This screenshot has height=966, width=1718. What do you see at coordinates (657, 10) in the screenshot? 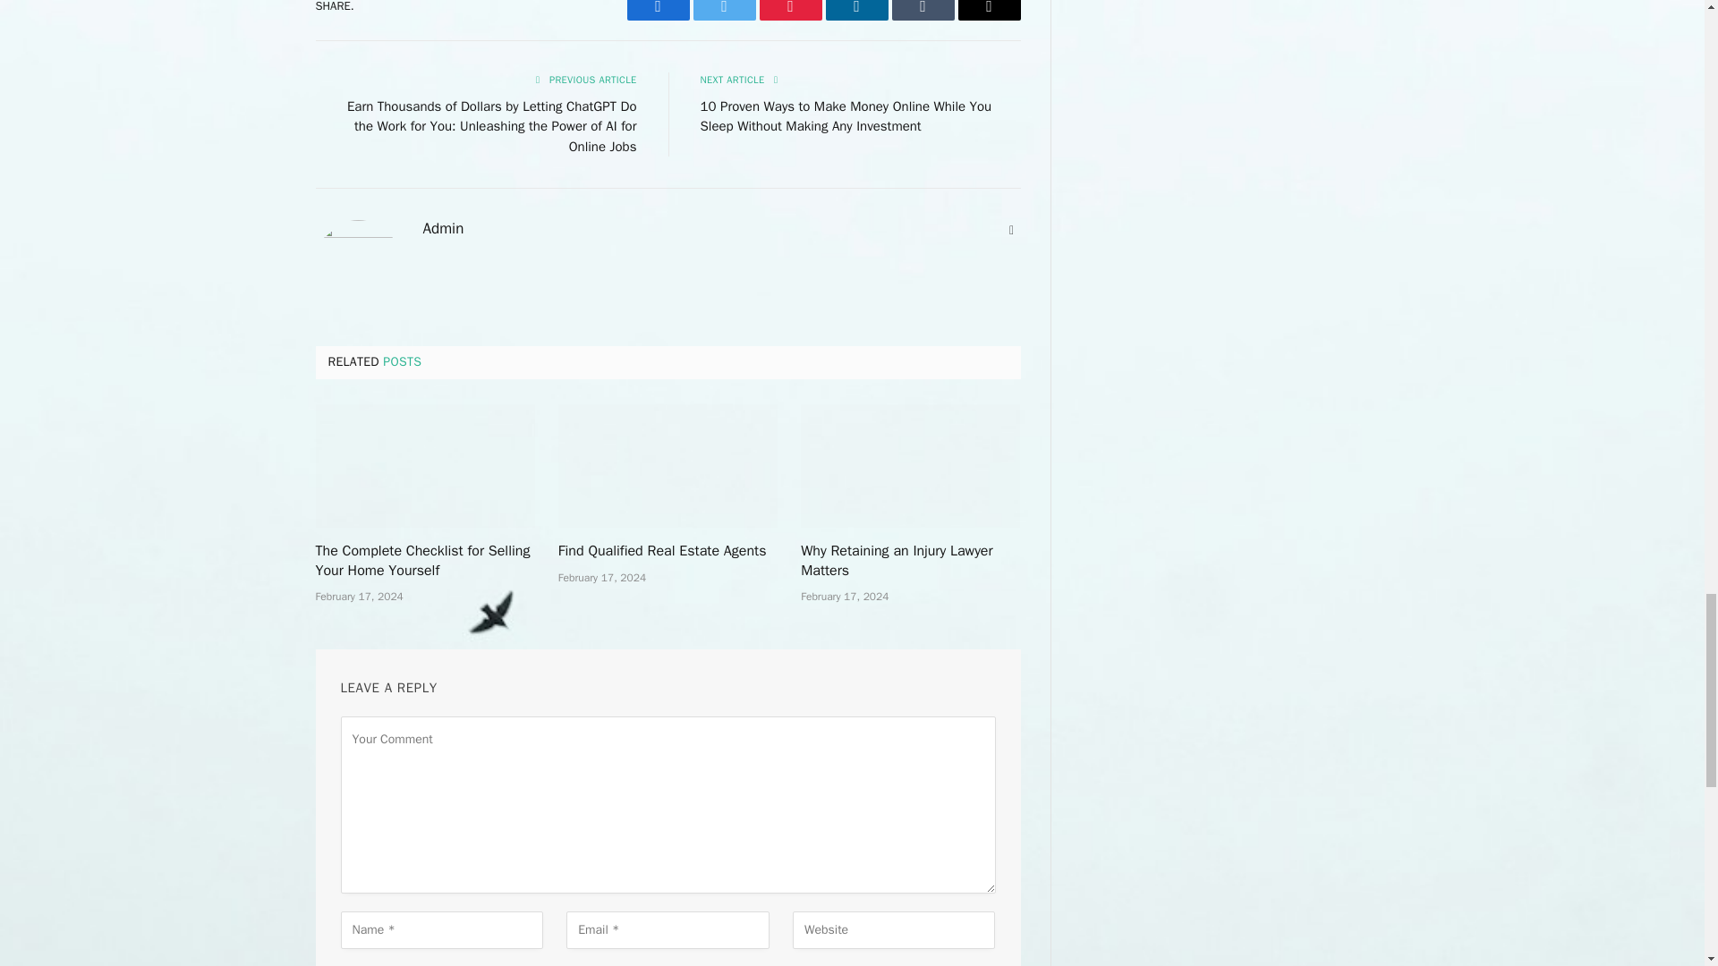
I see `Facebook` at bounding box center [657, 10].